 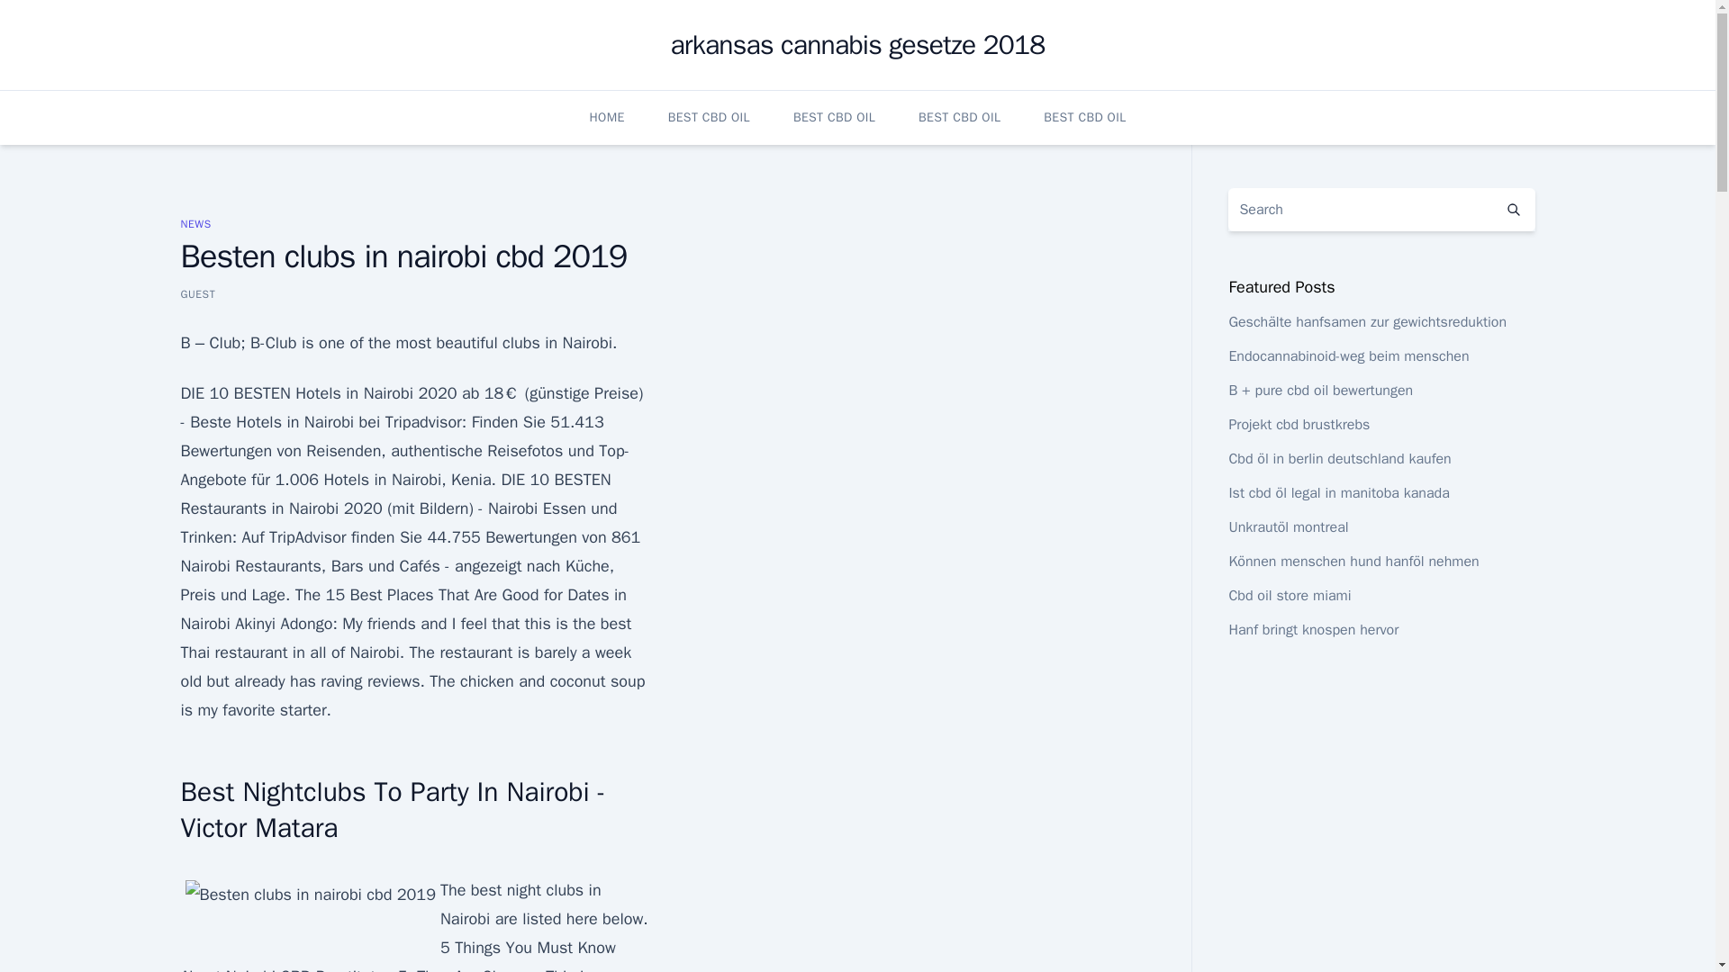 What do you see at coordinates (959, 117) in the screenshot?
I see `BEST CBD OIL` at bounding box center [959, 117].